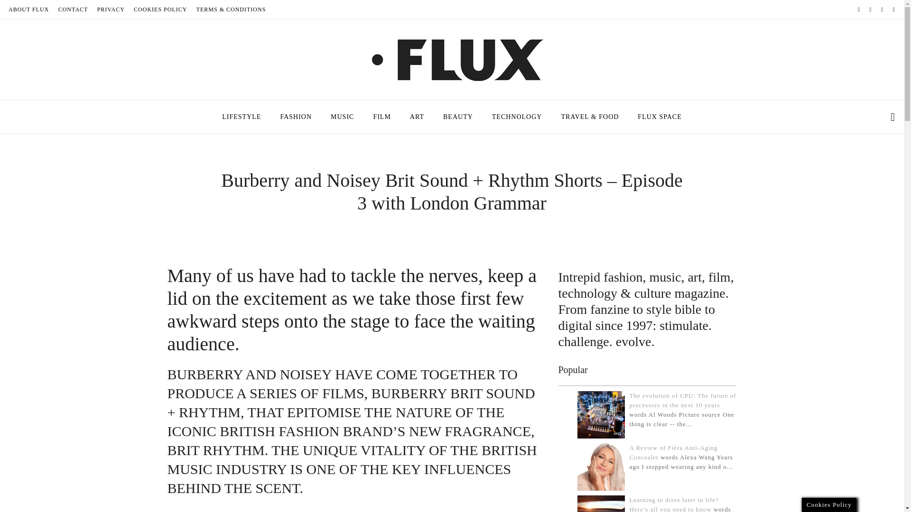 This screenshot has width=911, height=512. Describe the element at coordinates (28, 9) in the screenshot. I see `ABOUT FLUX` at that location.